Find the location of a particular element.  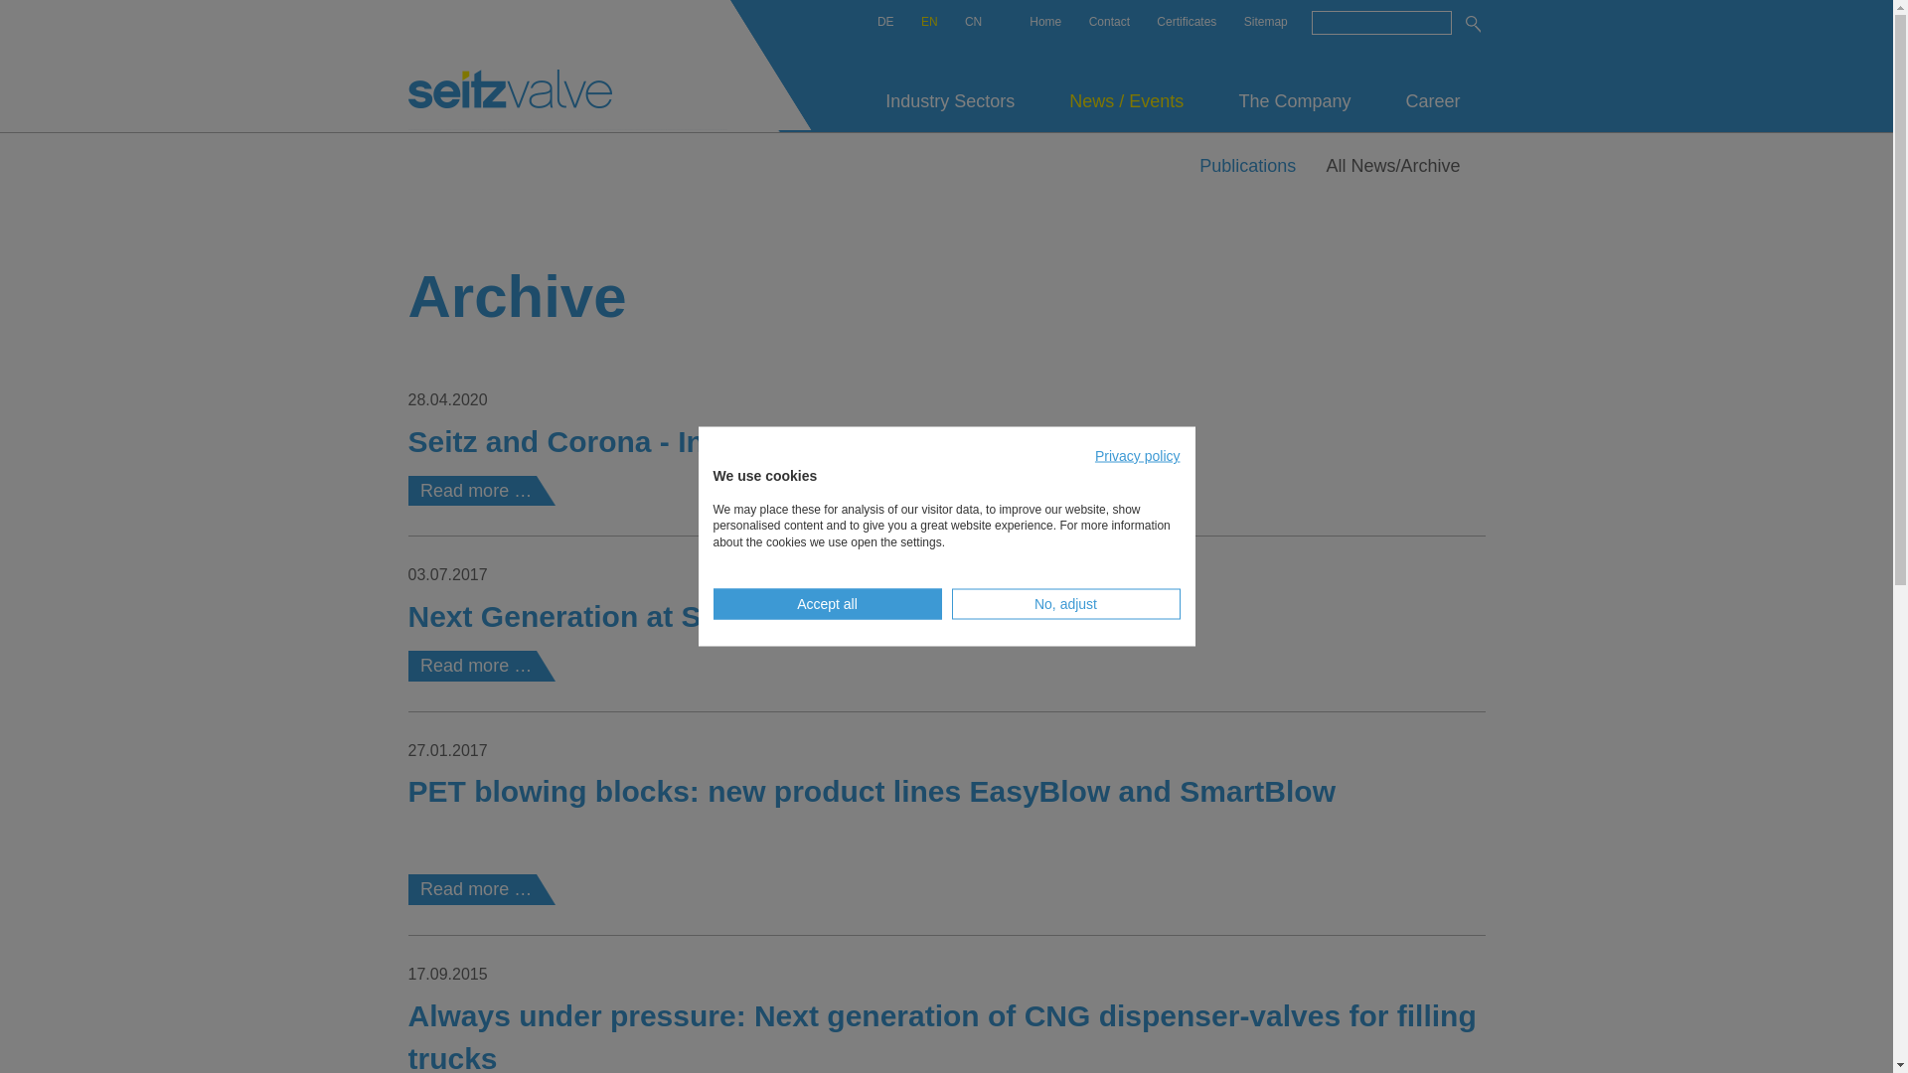

Home is located at coordinates (1045, 22).